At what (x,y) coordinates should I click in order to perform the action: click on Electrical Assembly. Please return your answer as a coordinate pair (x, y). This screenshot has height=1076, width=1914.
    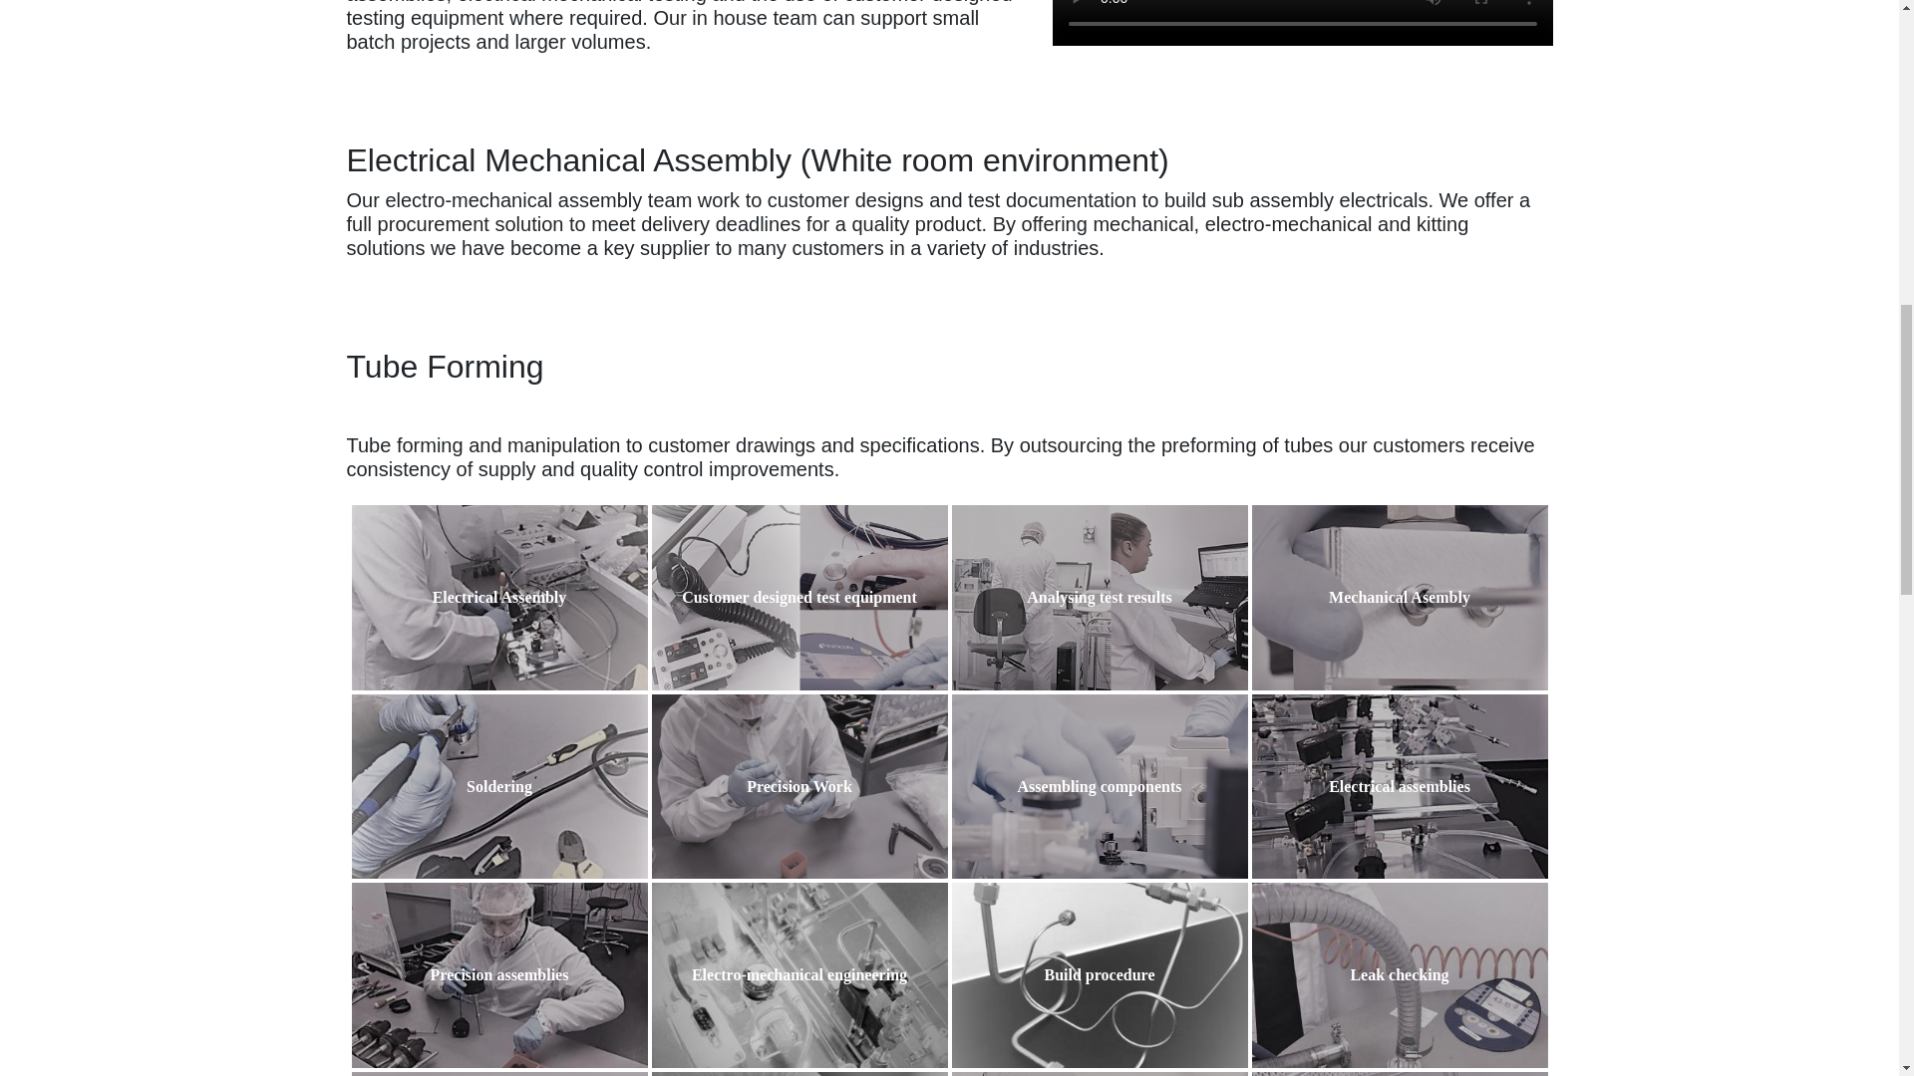
    Looking at the image, I should click on (498, 598).